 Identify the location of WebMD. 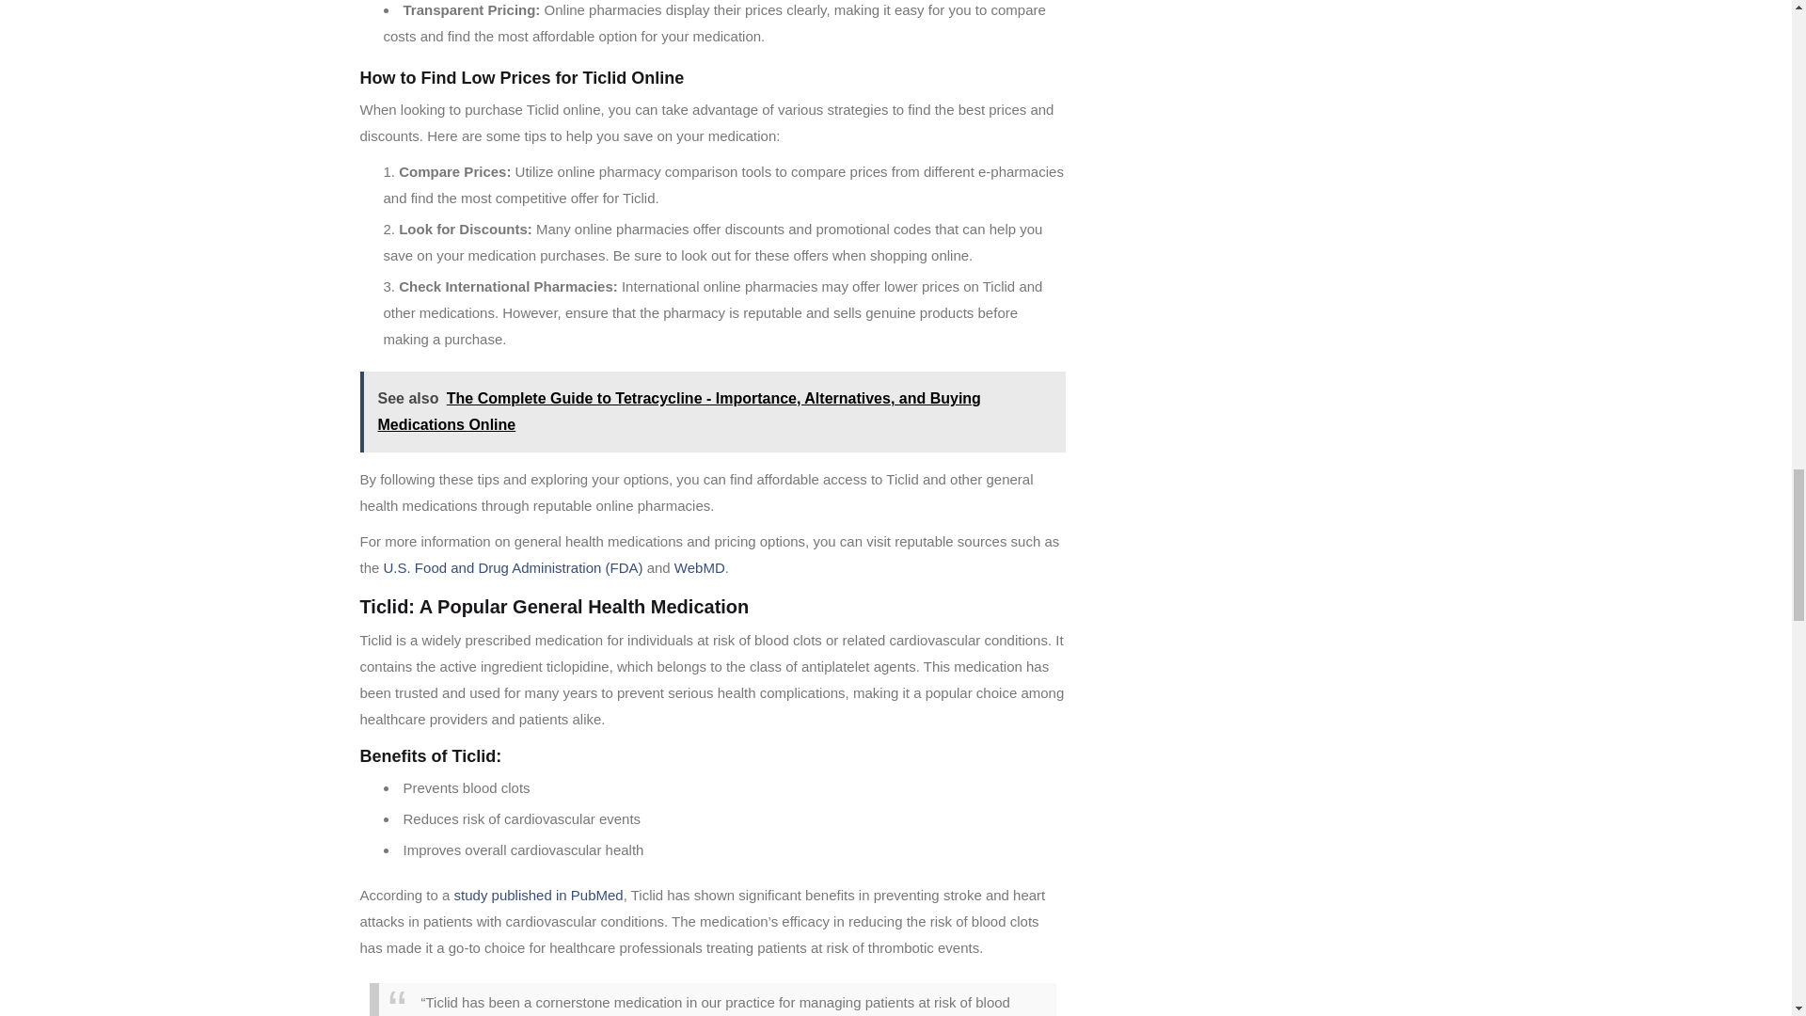
(700, 568).